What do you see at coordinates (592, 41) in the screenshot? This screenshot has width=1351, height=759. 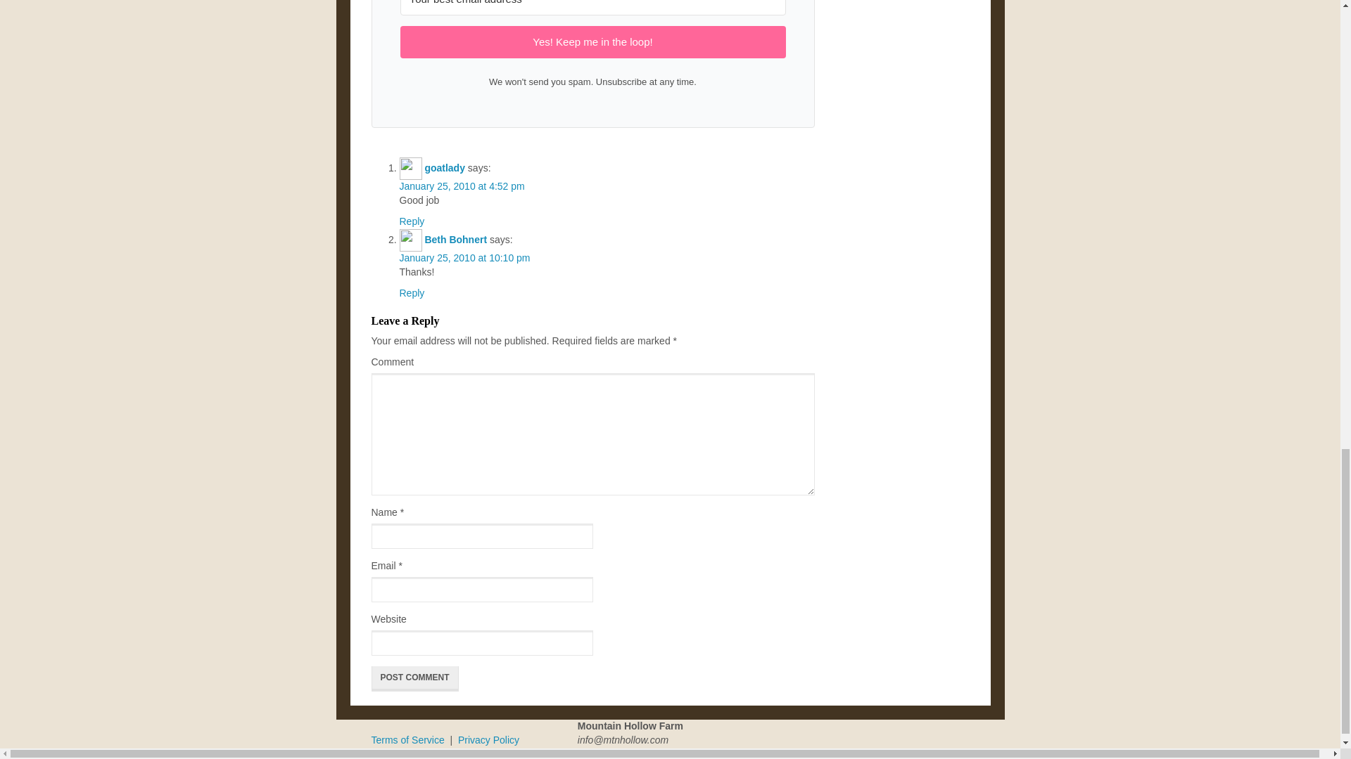 I see `Yes! Keep me in the loop!` at bounding box center [592, 41].